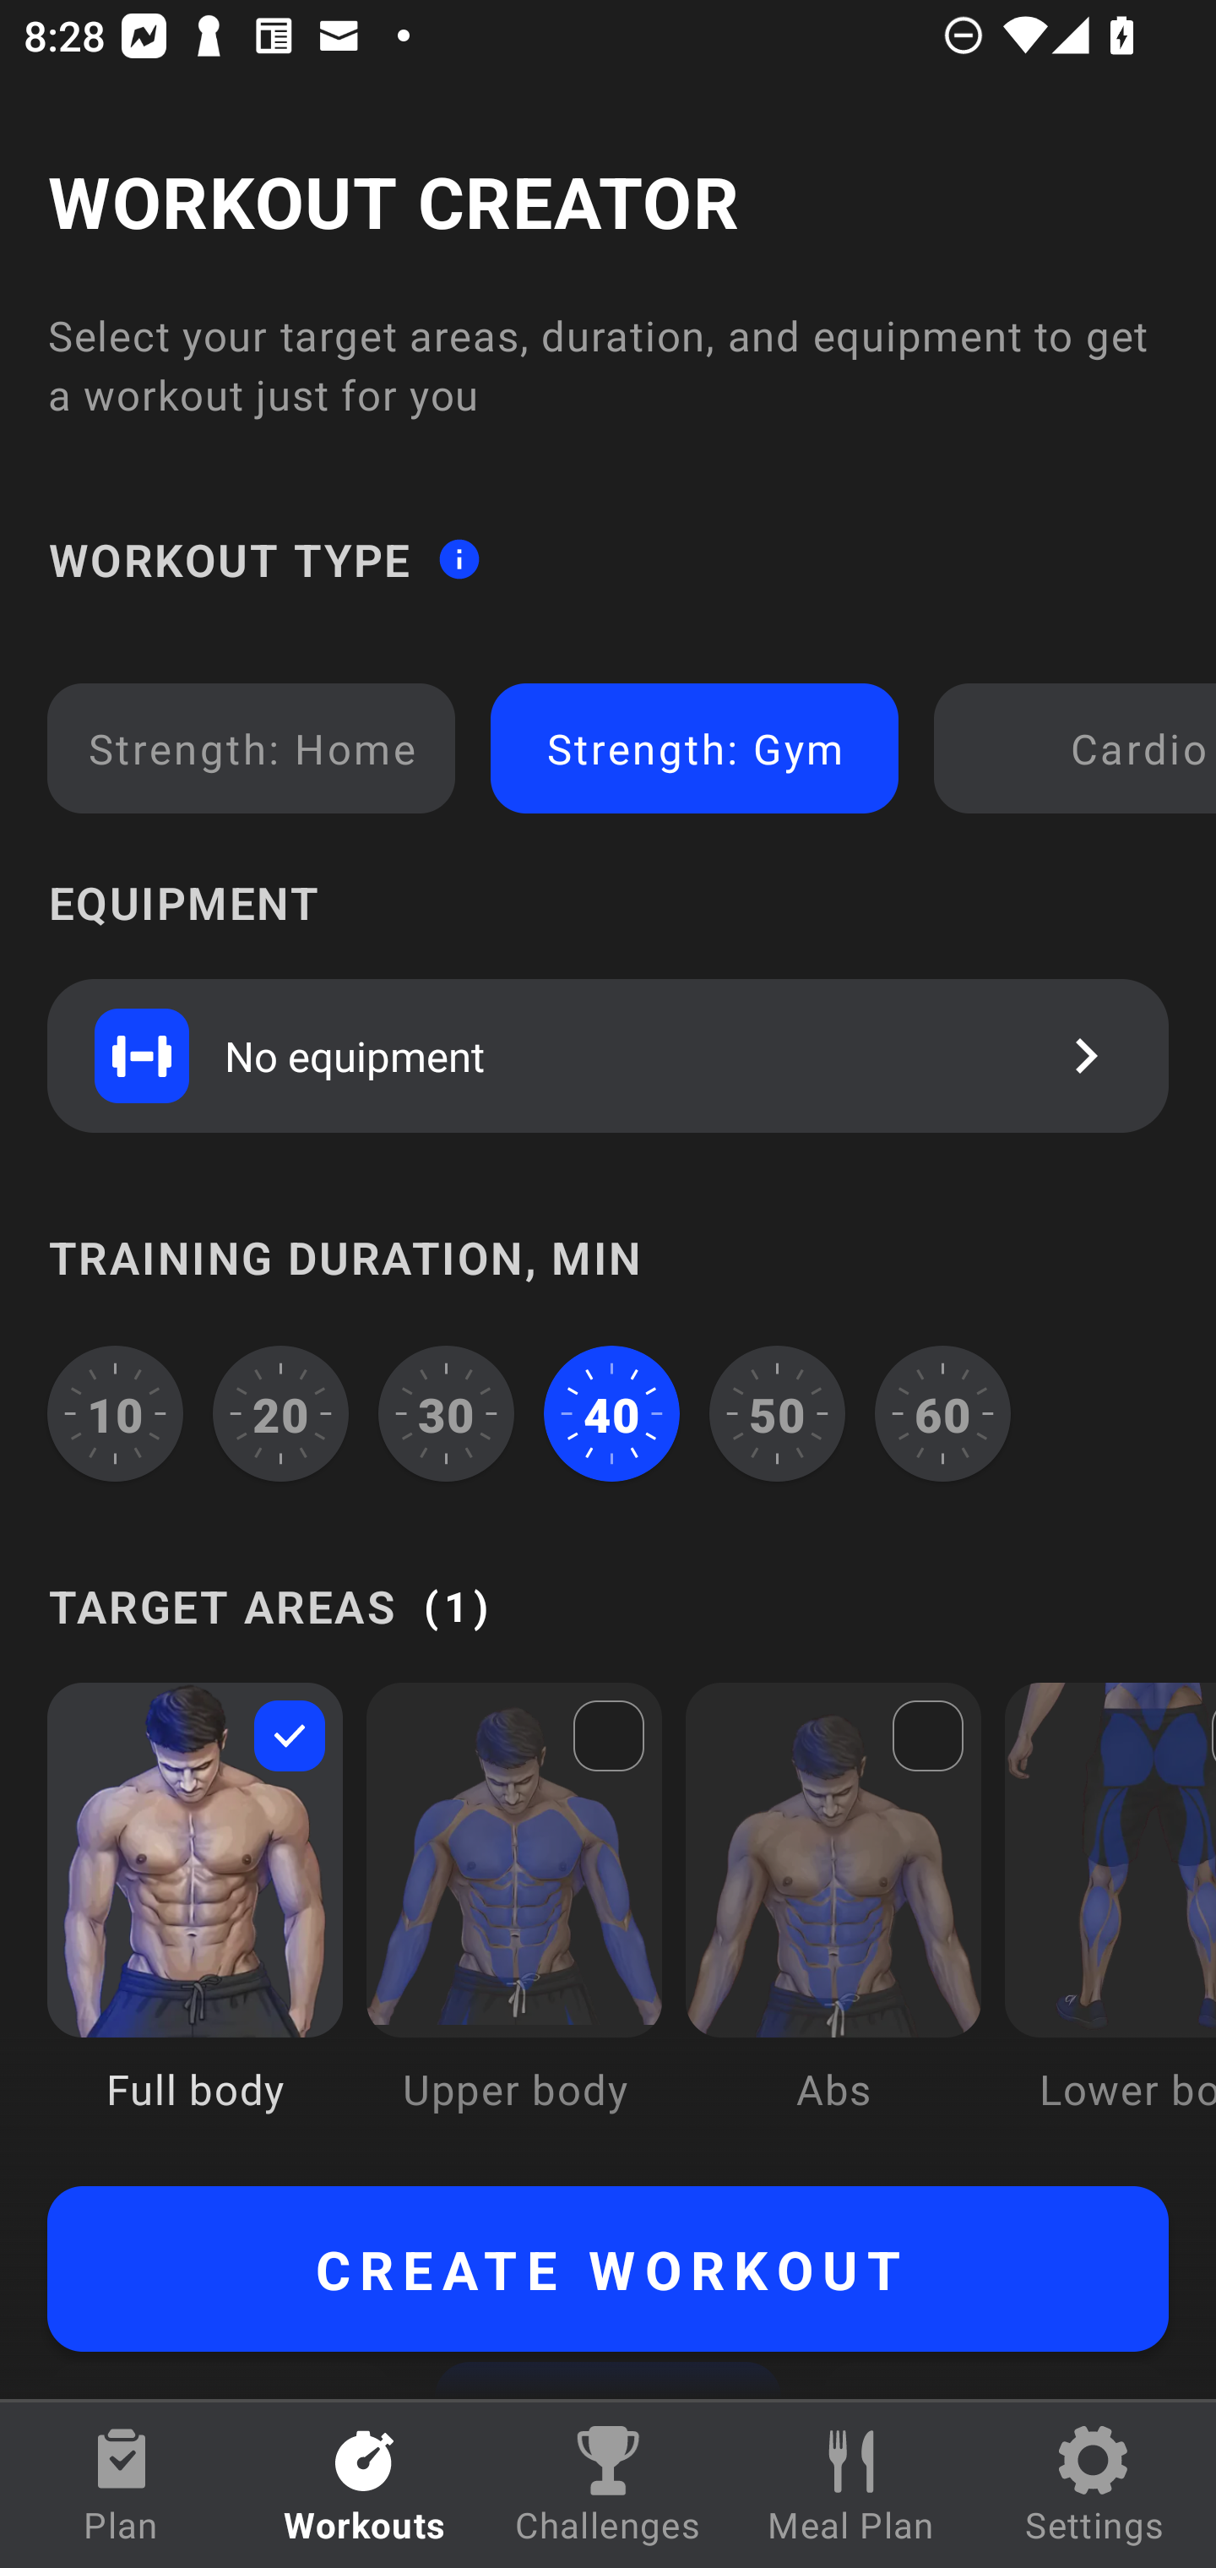  Describe the element at coordinates (1110, 1921) in the screenshot. I see `Lower body` at that location.